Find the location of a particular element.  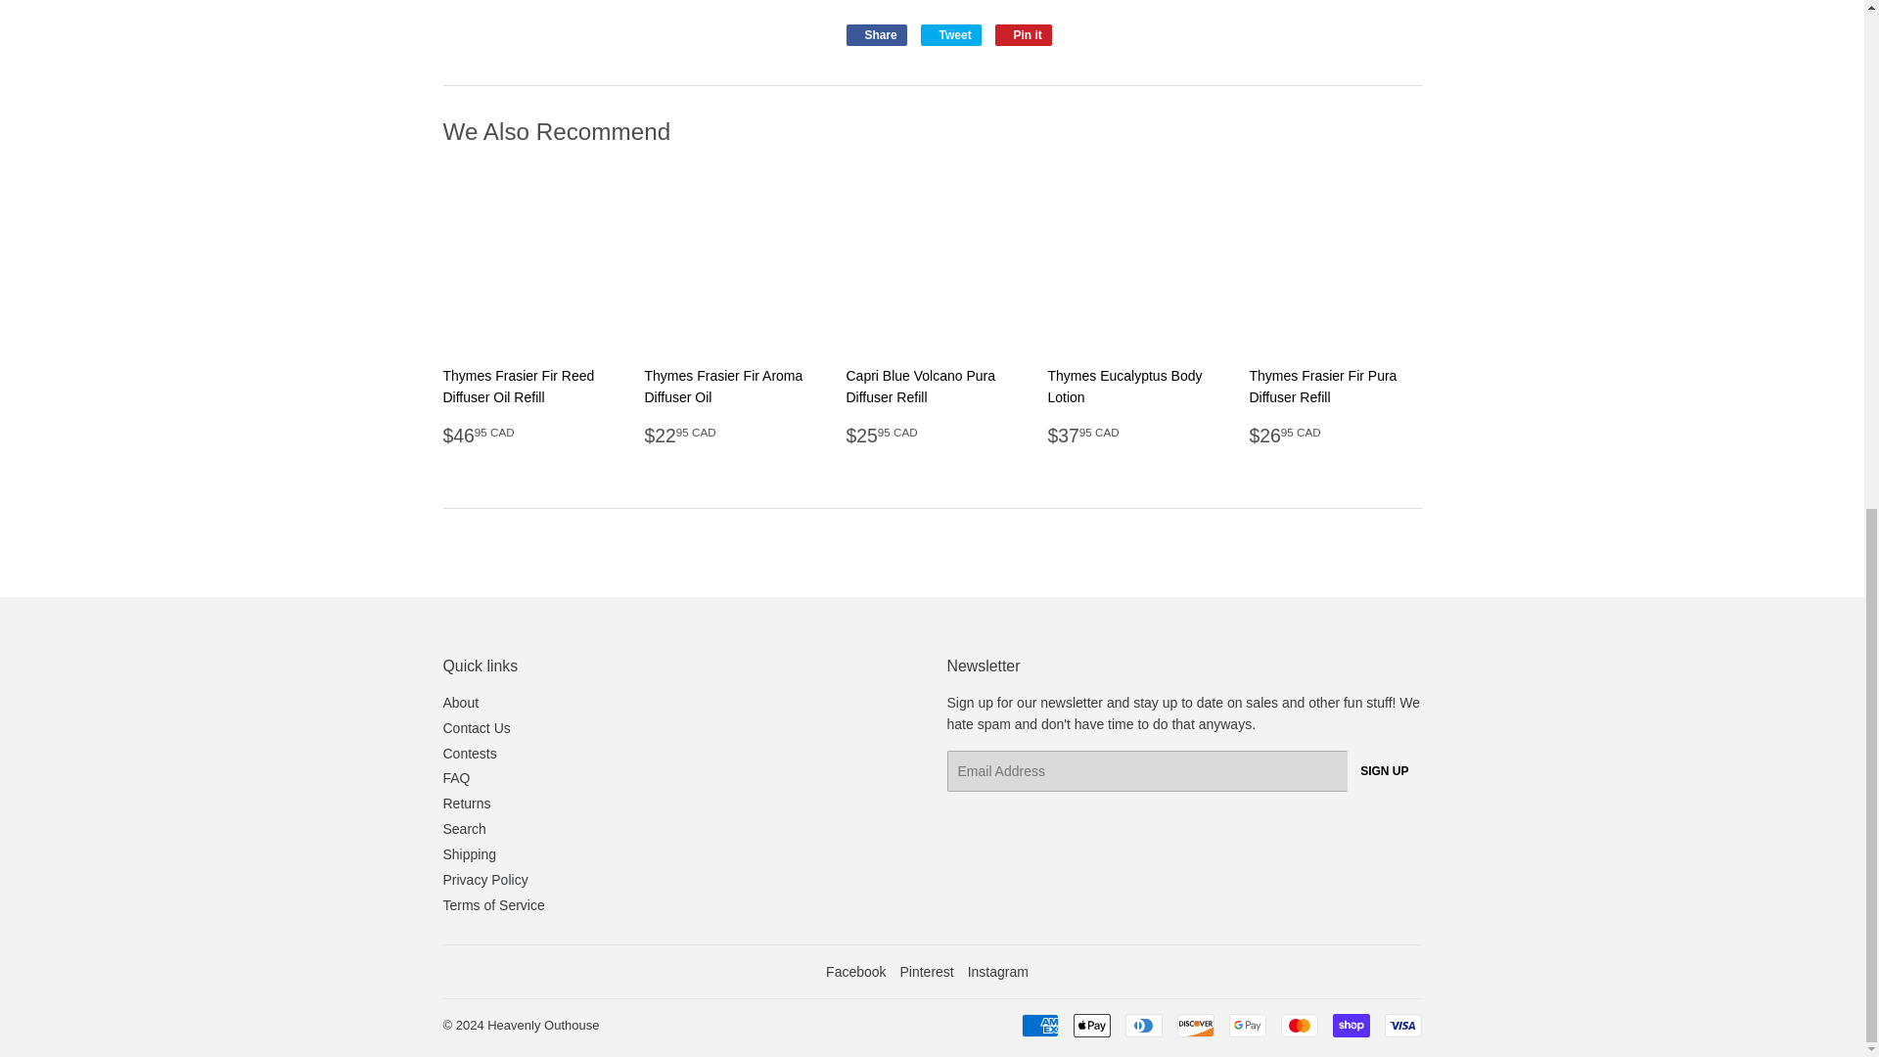

Heavenly Outhouse on Instagram is located at coordinates (997, 971).